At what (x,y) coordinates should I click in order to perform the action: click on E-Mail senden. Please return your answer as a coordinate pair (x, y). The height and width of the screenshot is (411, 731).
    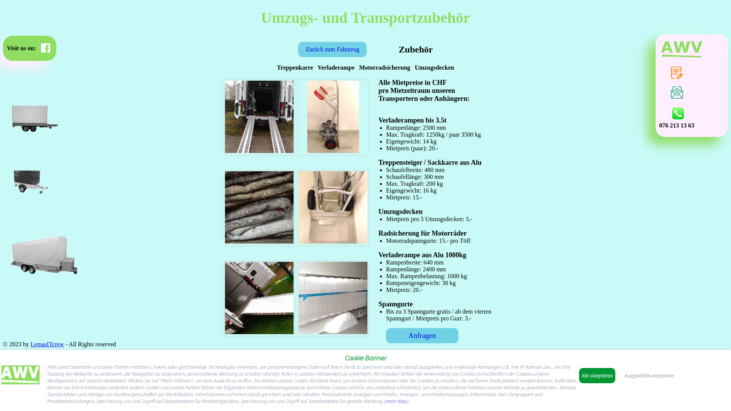
    Looking at the image, I should click on (677, 92).